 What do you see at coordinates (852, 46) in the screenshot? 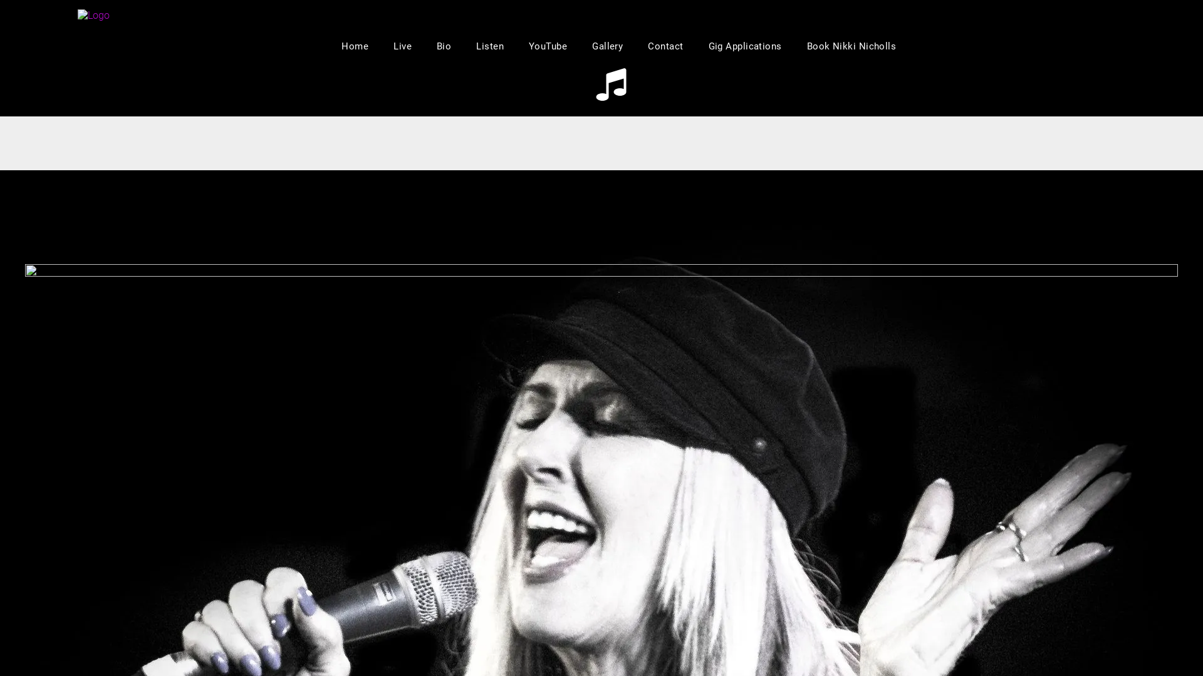
I see `Book Nikki Nicholls` at bounding box center [852, 46].